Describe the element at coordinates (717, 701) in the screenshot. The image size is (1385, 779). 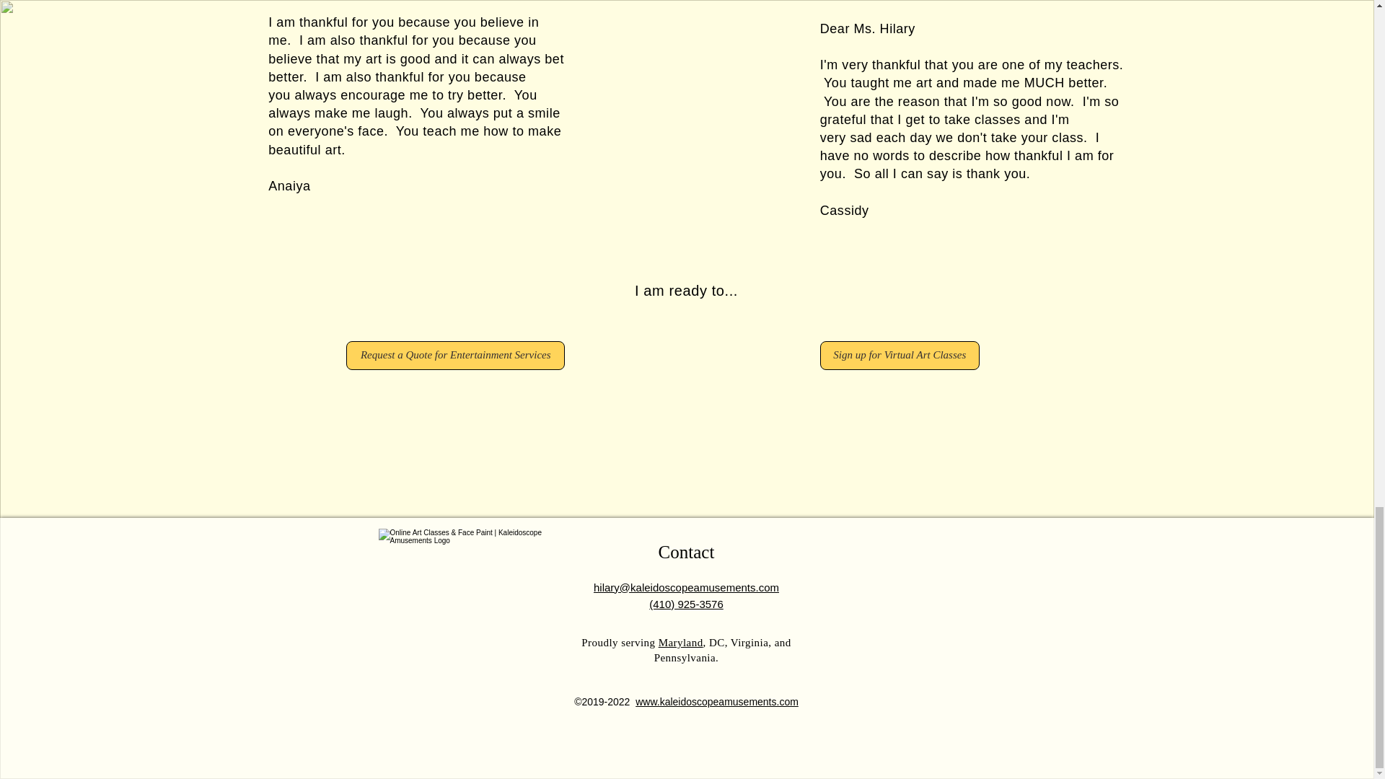
I see `www.kaleidoscopeamusements.com` at that location.